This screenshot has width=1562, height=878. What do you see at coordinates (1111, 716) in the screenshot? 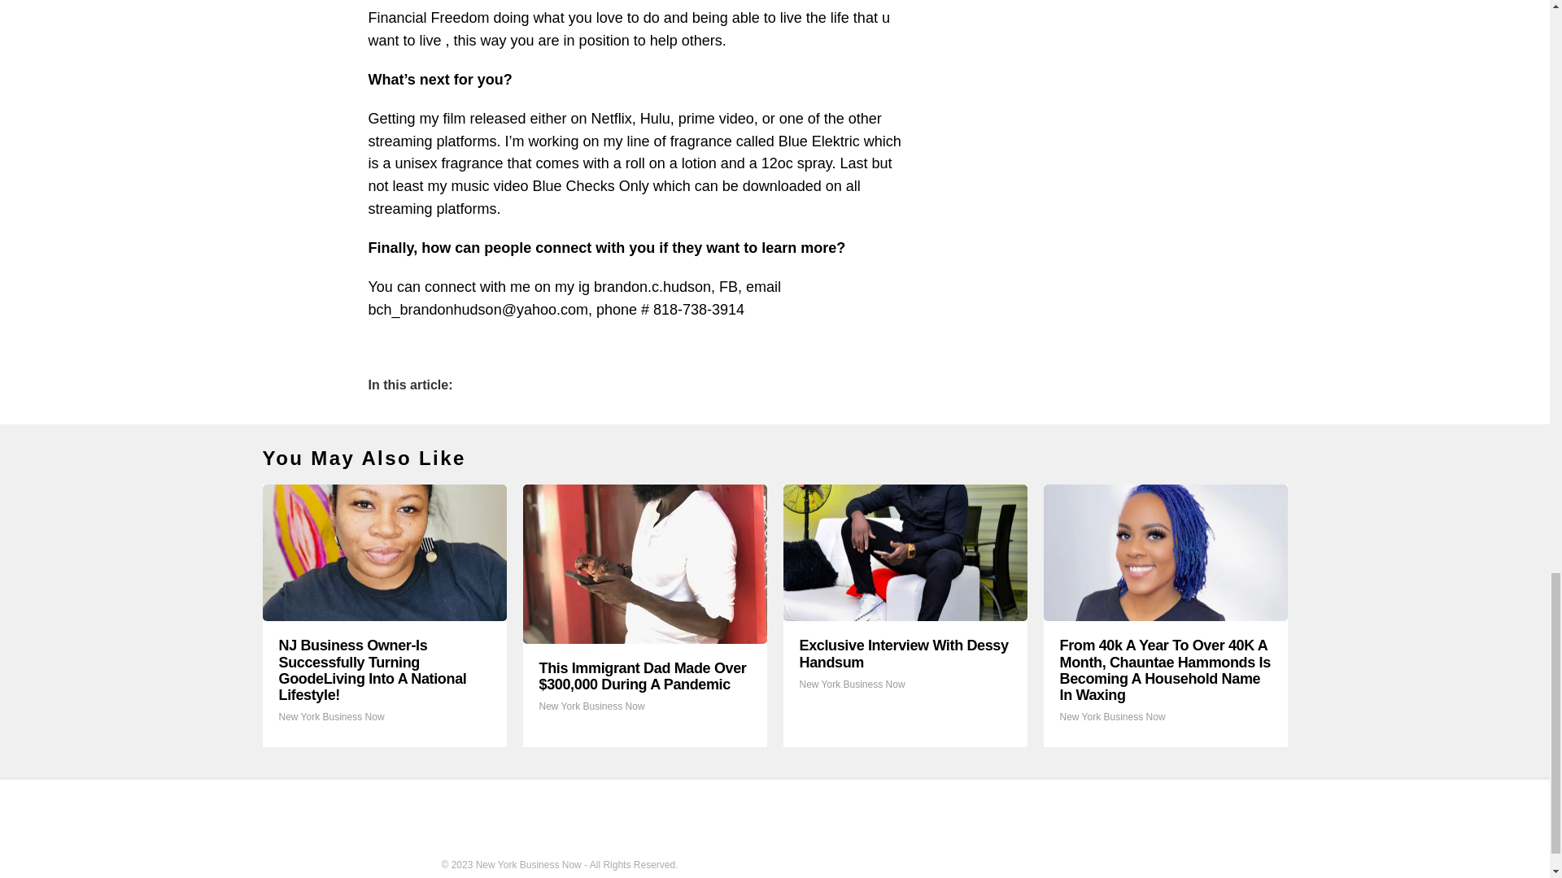
I see `Posts by New York Business Now` at bounding box center [1111, 716].